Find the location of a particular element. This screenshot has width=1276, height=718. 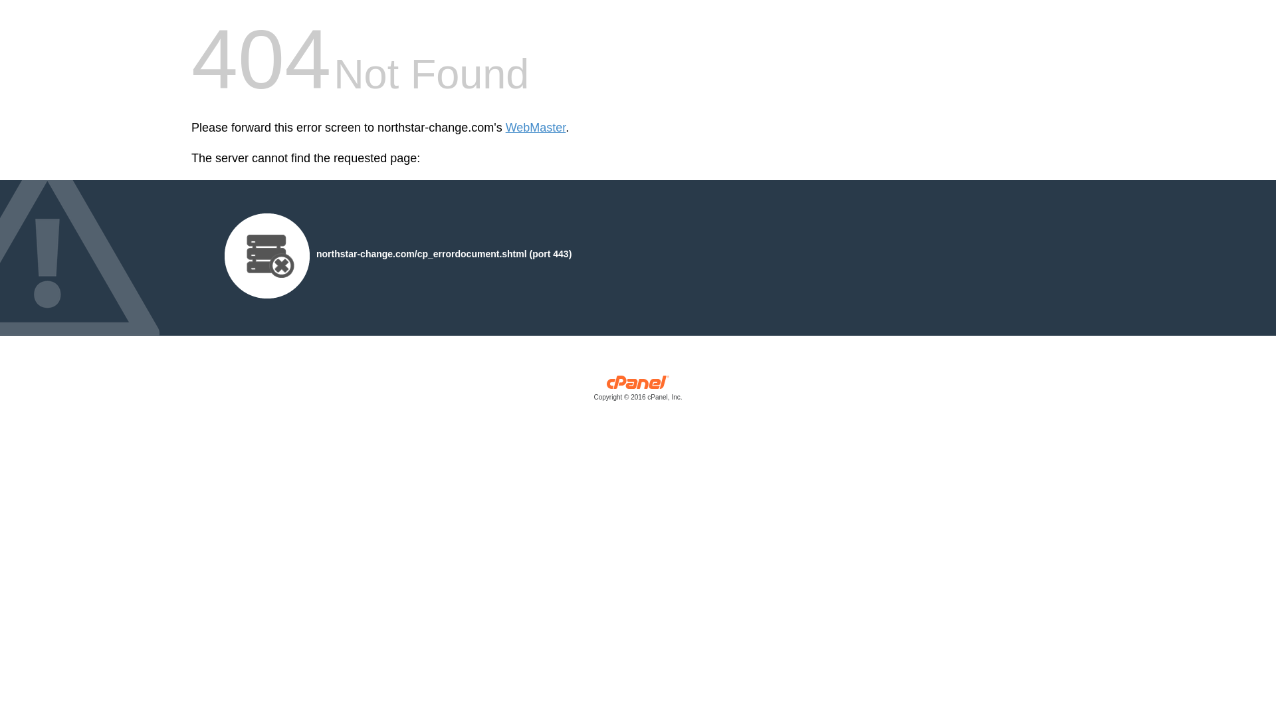

cPanel, Inc. is located at coordinates (638, 391).